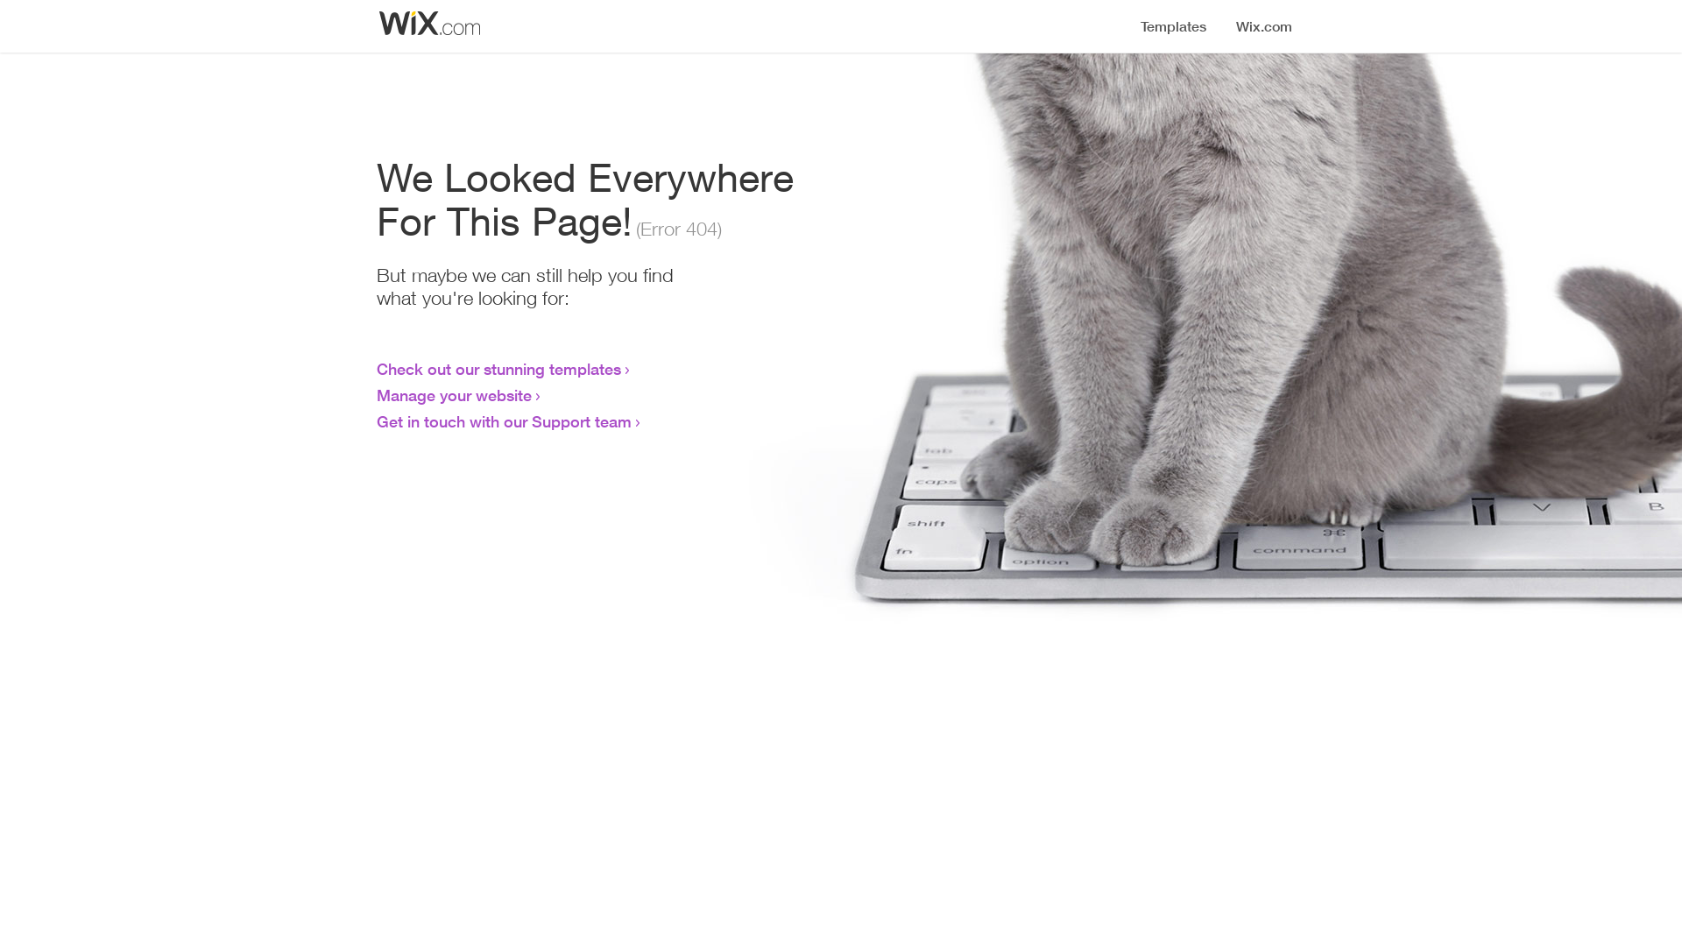  I want to click on Check out our stunning templates, so click(499, 369).